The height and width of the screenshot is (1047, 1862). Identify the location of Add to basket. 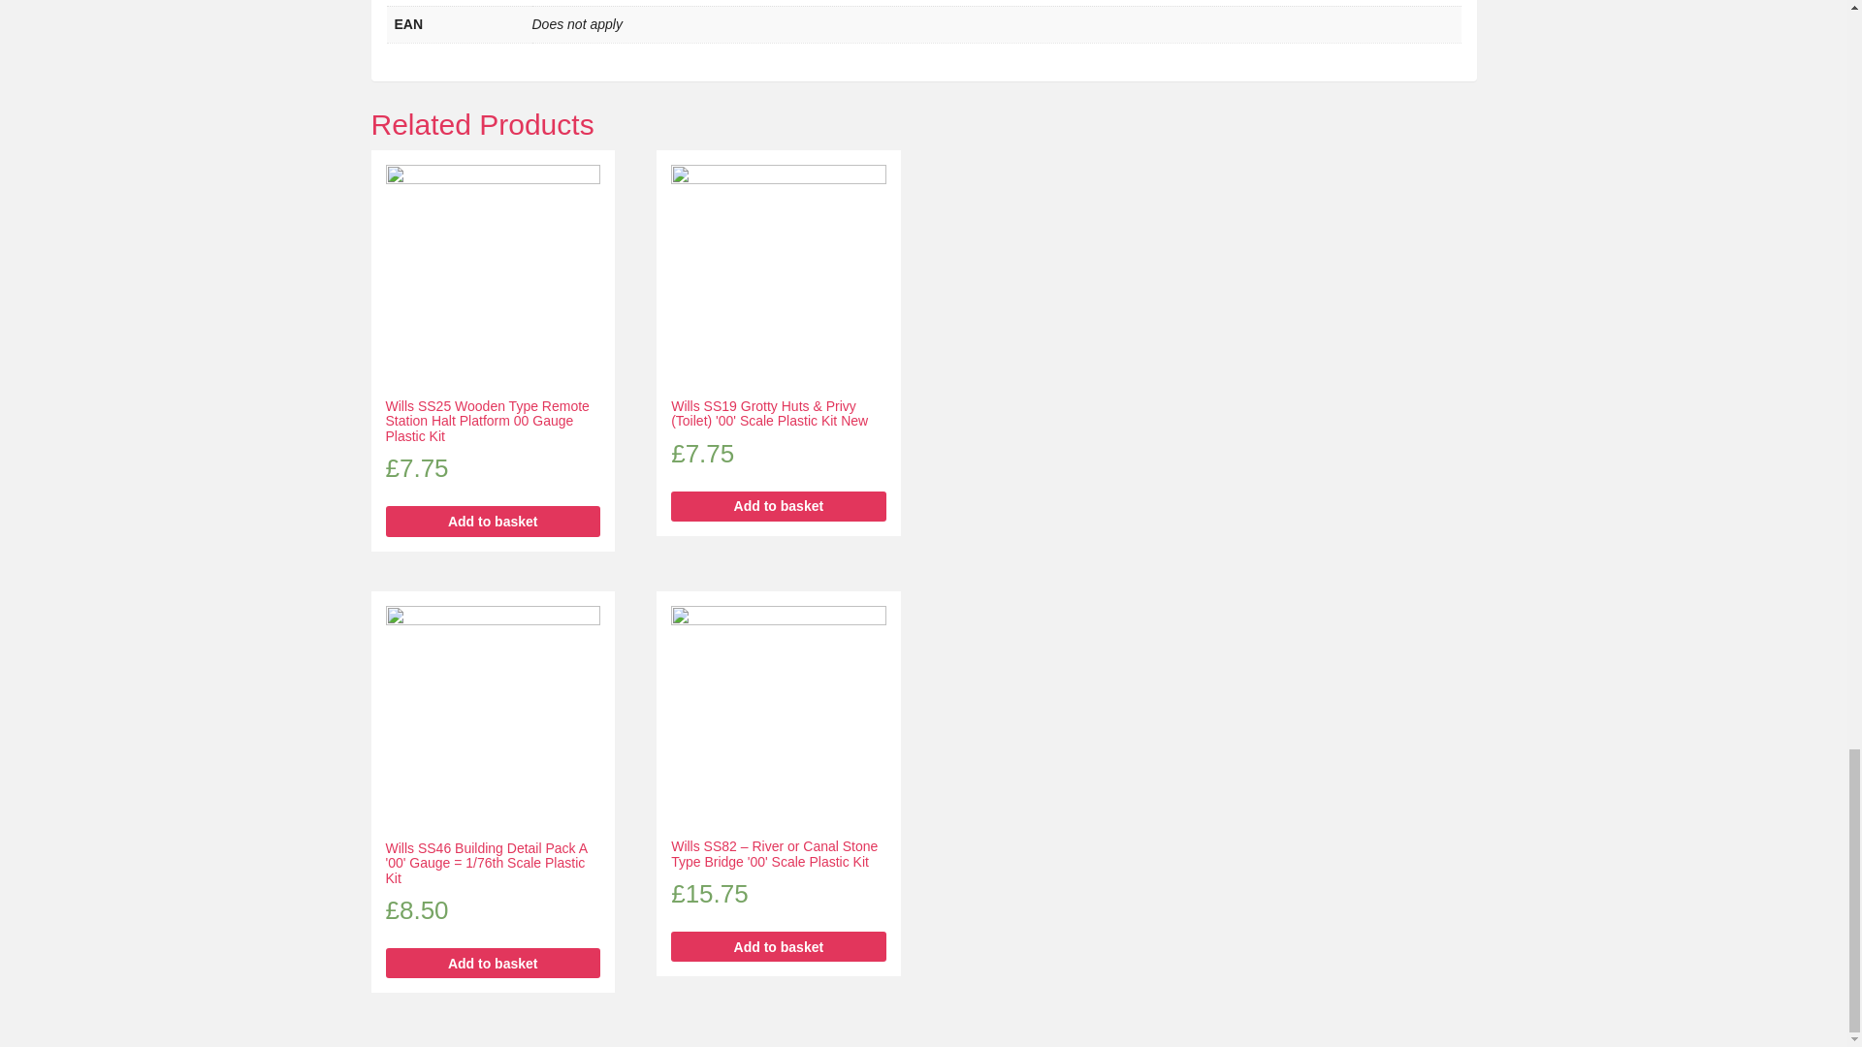
(778, 946).